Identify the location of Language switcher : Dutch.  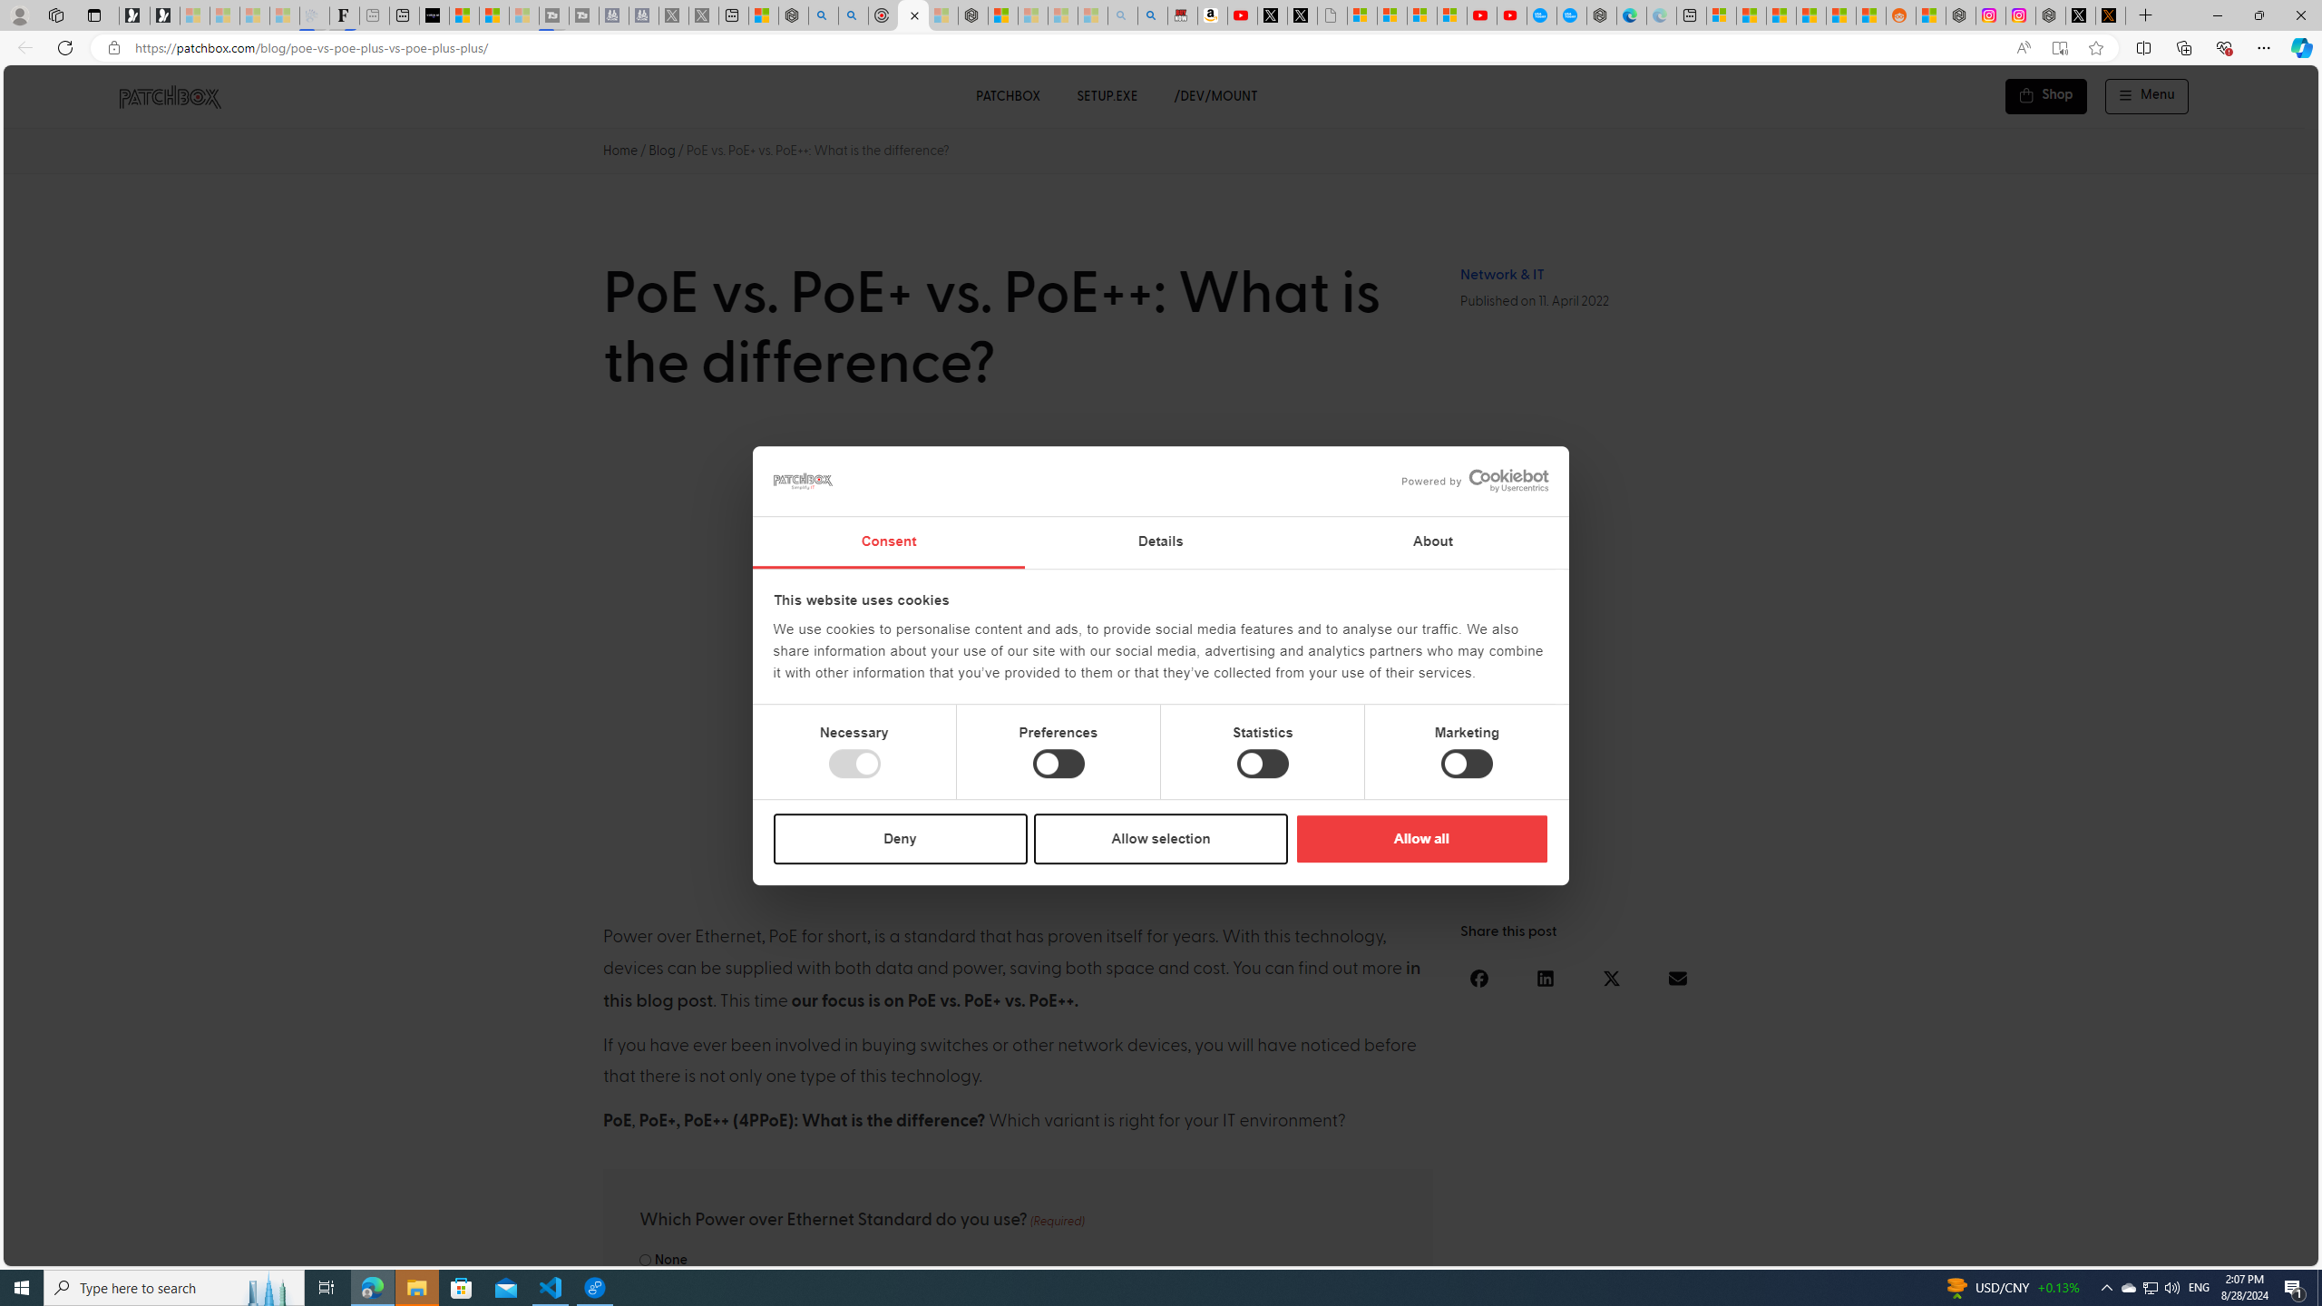
(2035, 1249).